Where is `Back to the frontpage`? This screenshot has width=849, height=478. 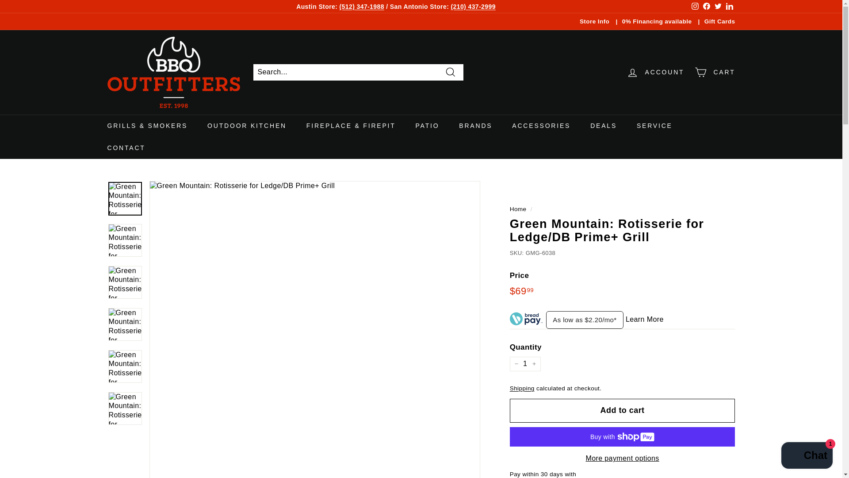 Back to the frontpage is located at coordinates (518, 209).